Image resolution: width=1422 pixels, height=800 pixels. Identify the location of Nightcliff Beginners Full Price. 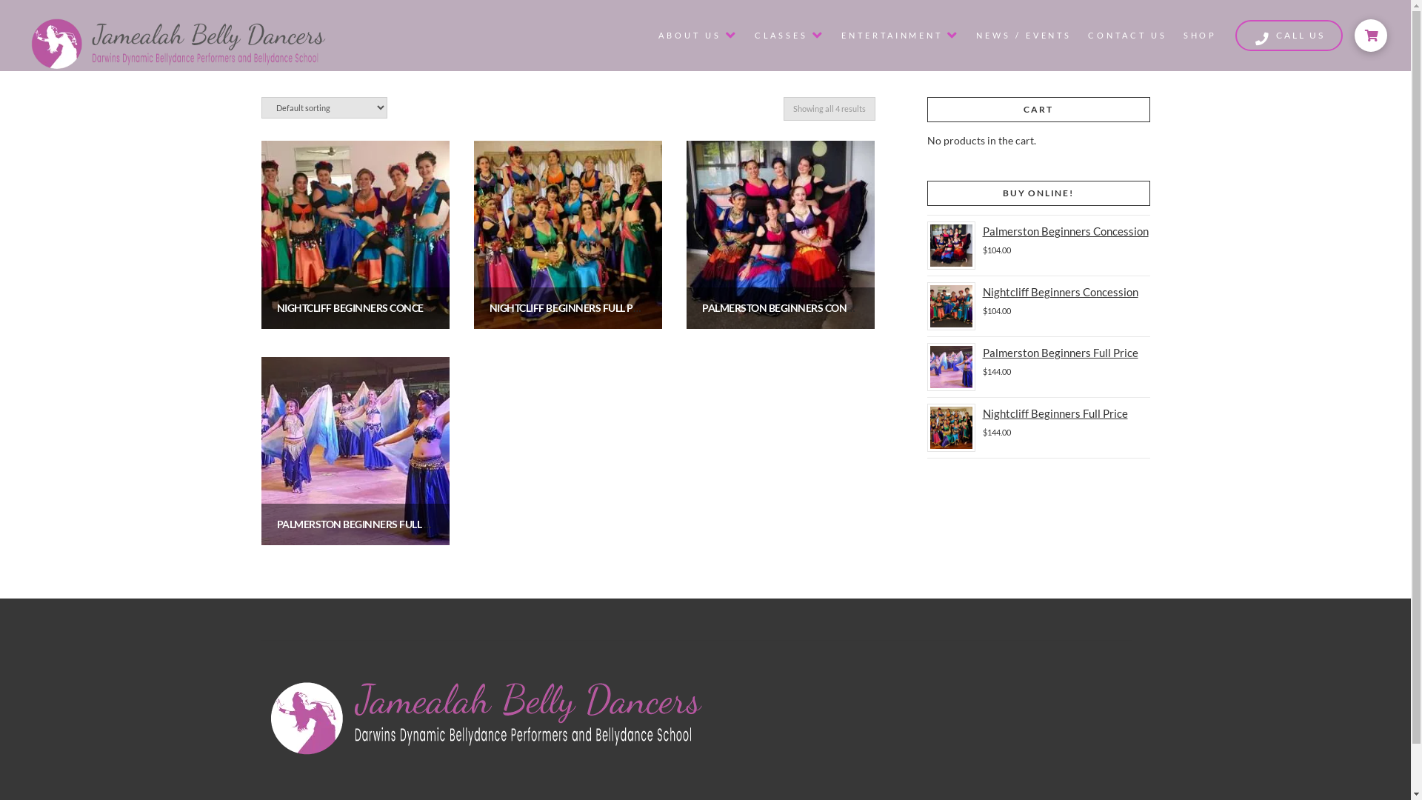
(1038, 413).